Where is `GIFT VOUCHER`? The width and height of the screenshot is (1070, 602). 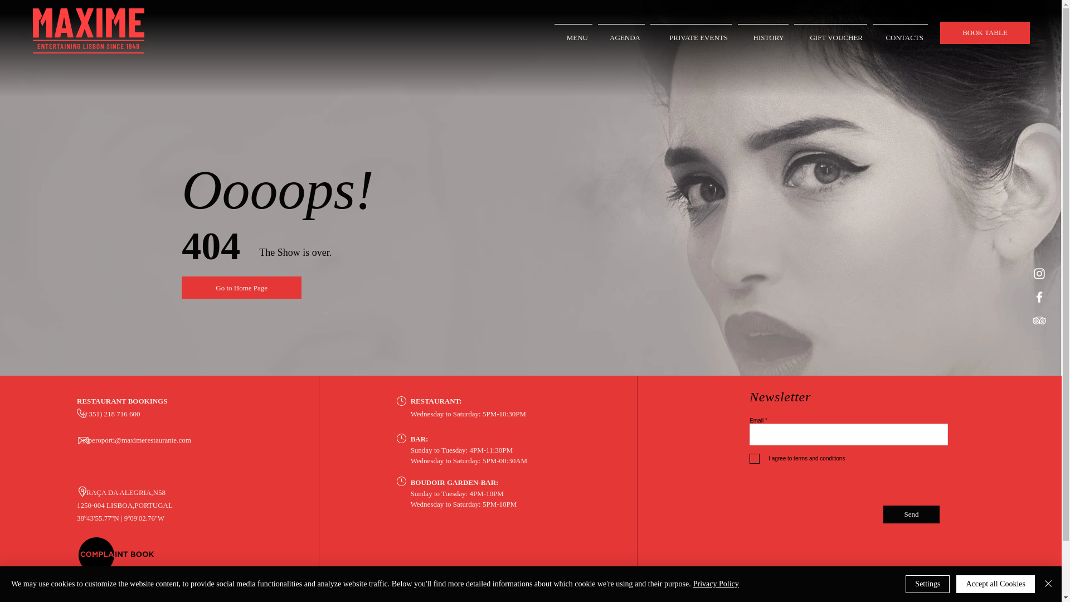 GIFT VOUCHER is located at coordinates (830, 32).